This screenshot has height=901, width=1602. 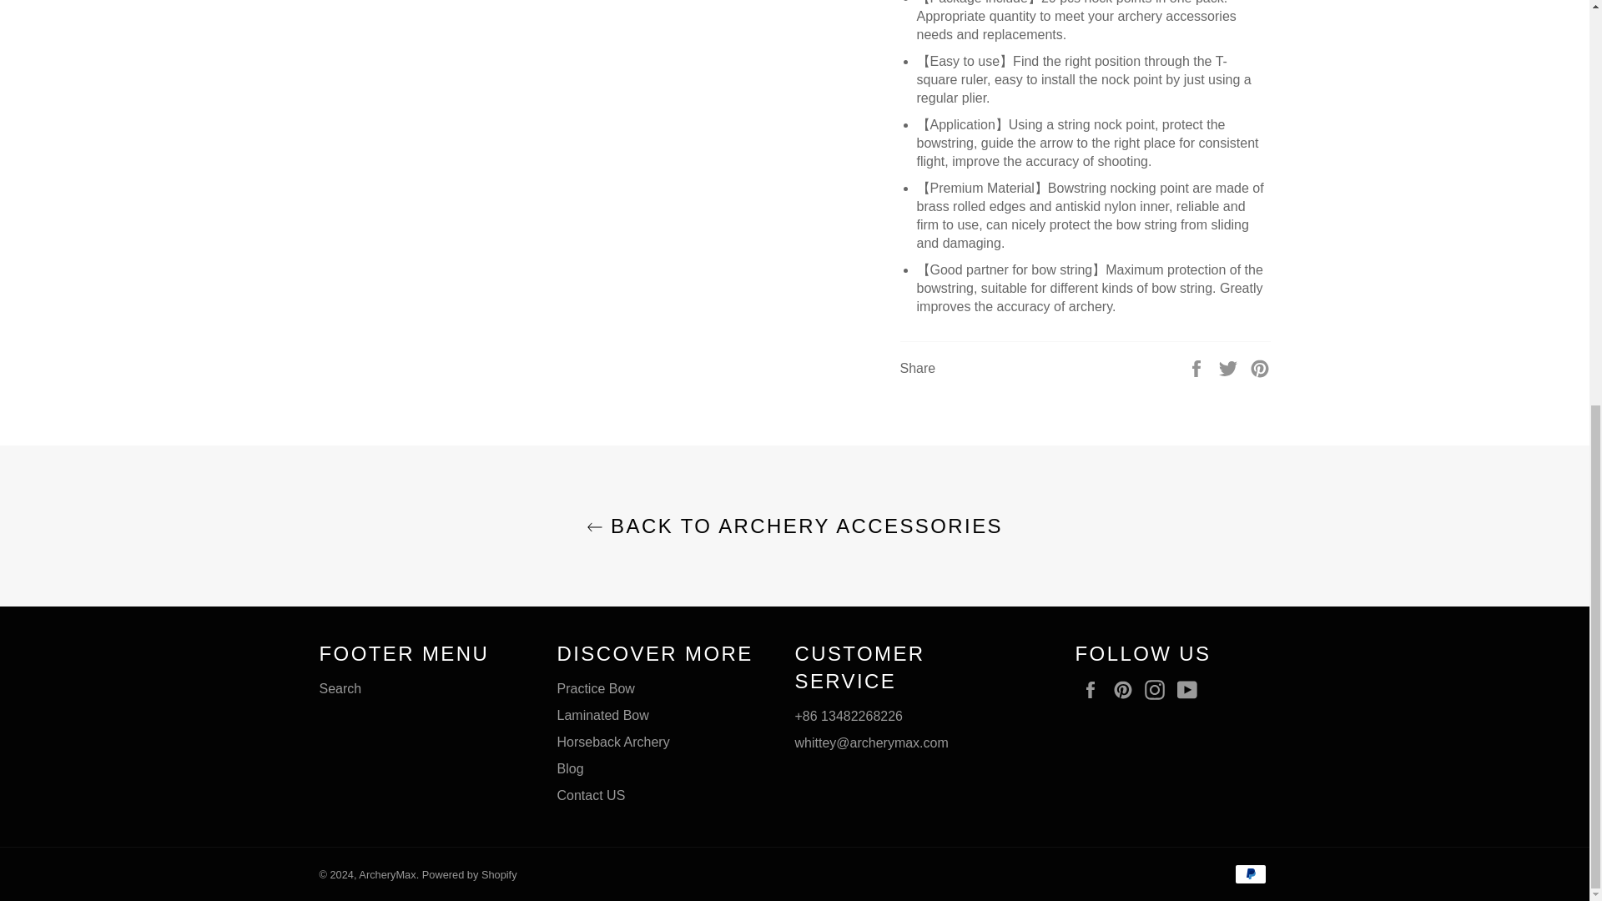 What do you see at coordinates (1260, 367) in the screenshot?
I see `Pin on Pinterest` at bounding box center [1260, 367].